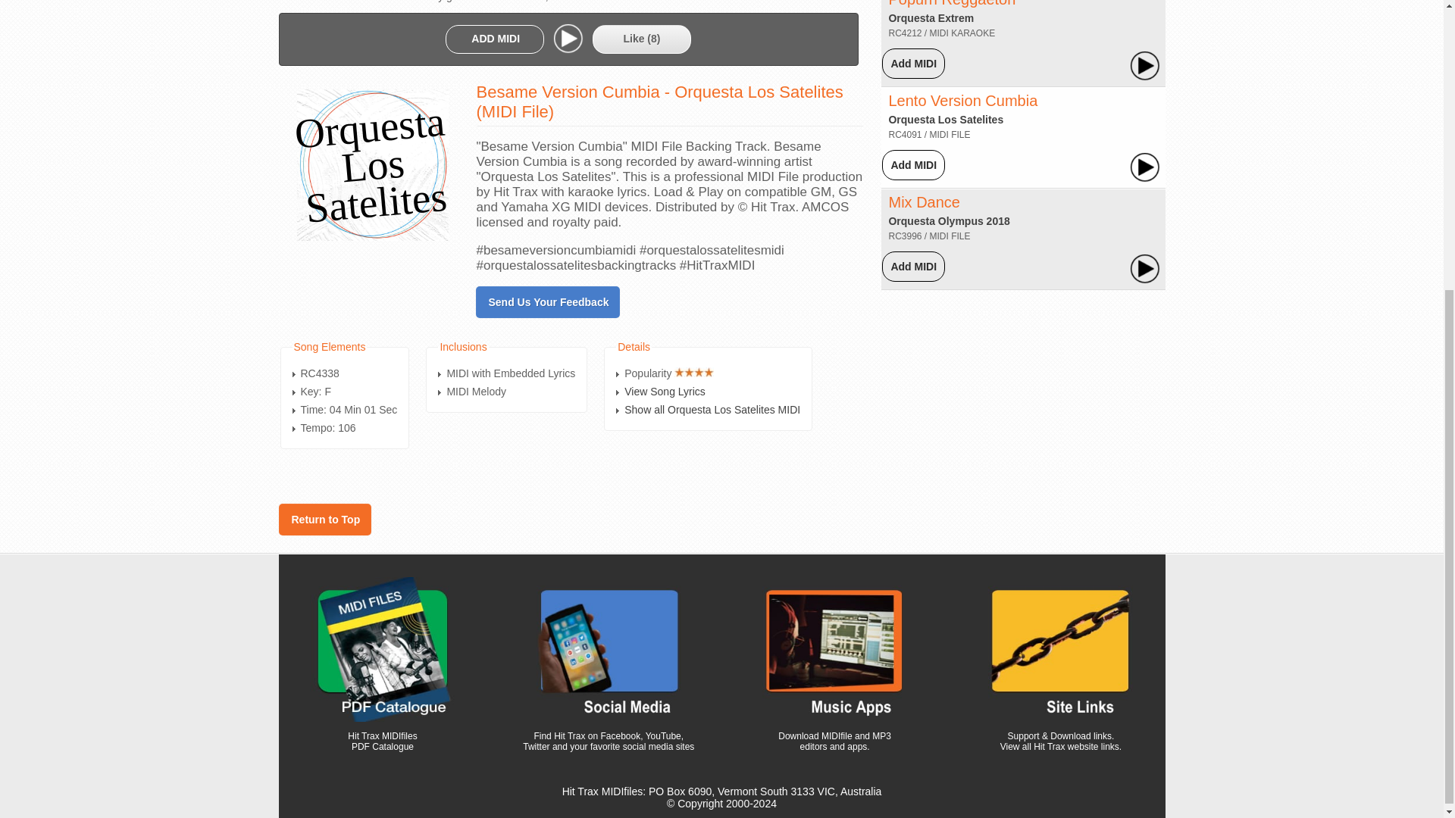 The width and height of the screenshot is (1455, 818). Describe the element at coordinates (914, 164) in the screenshot. I see `Add MIDI` at that location.